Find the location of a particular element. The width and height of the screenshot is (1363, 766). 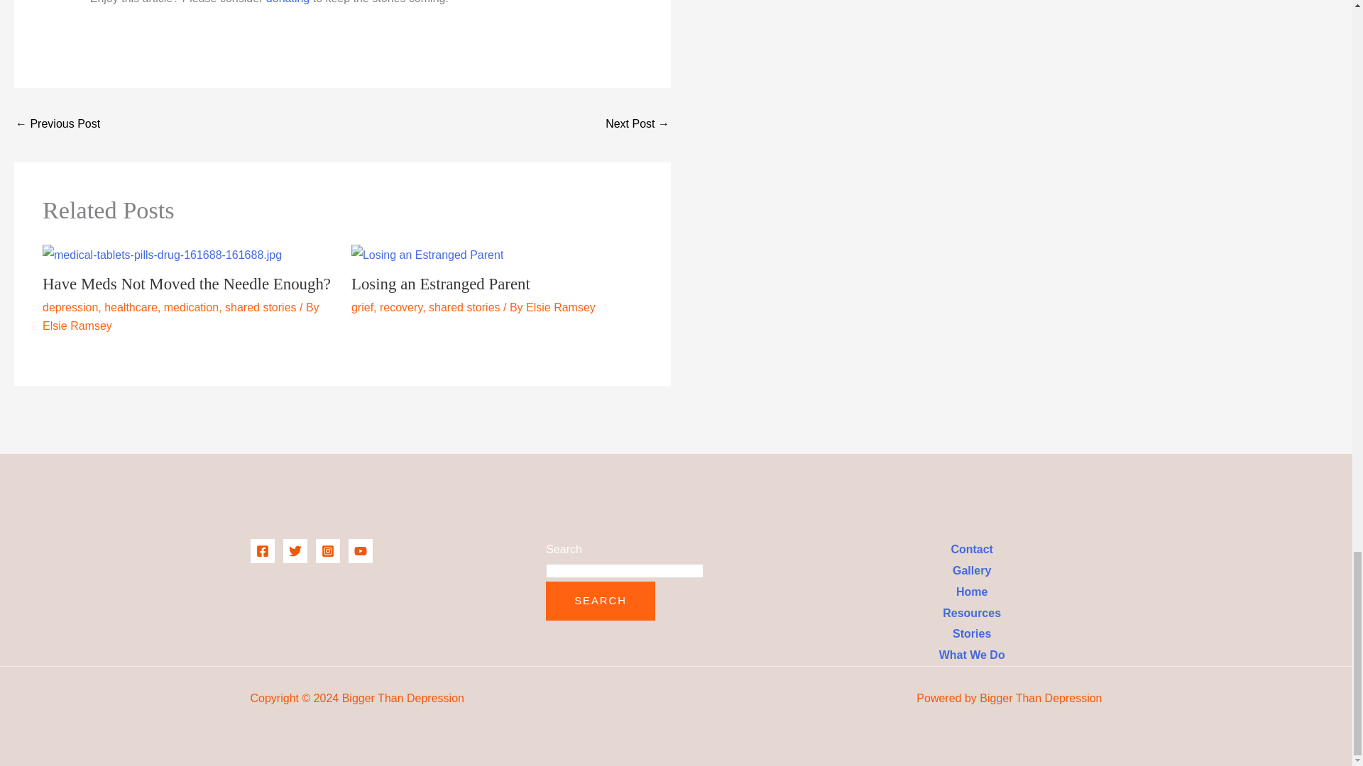

donating is located at coordinates (287, 2).